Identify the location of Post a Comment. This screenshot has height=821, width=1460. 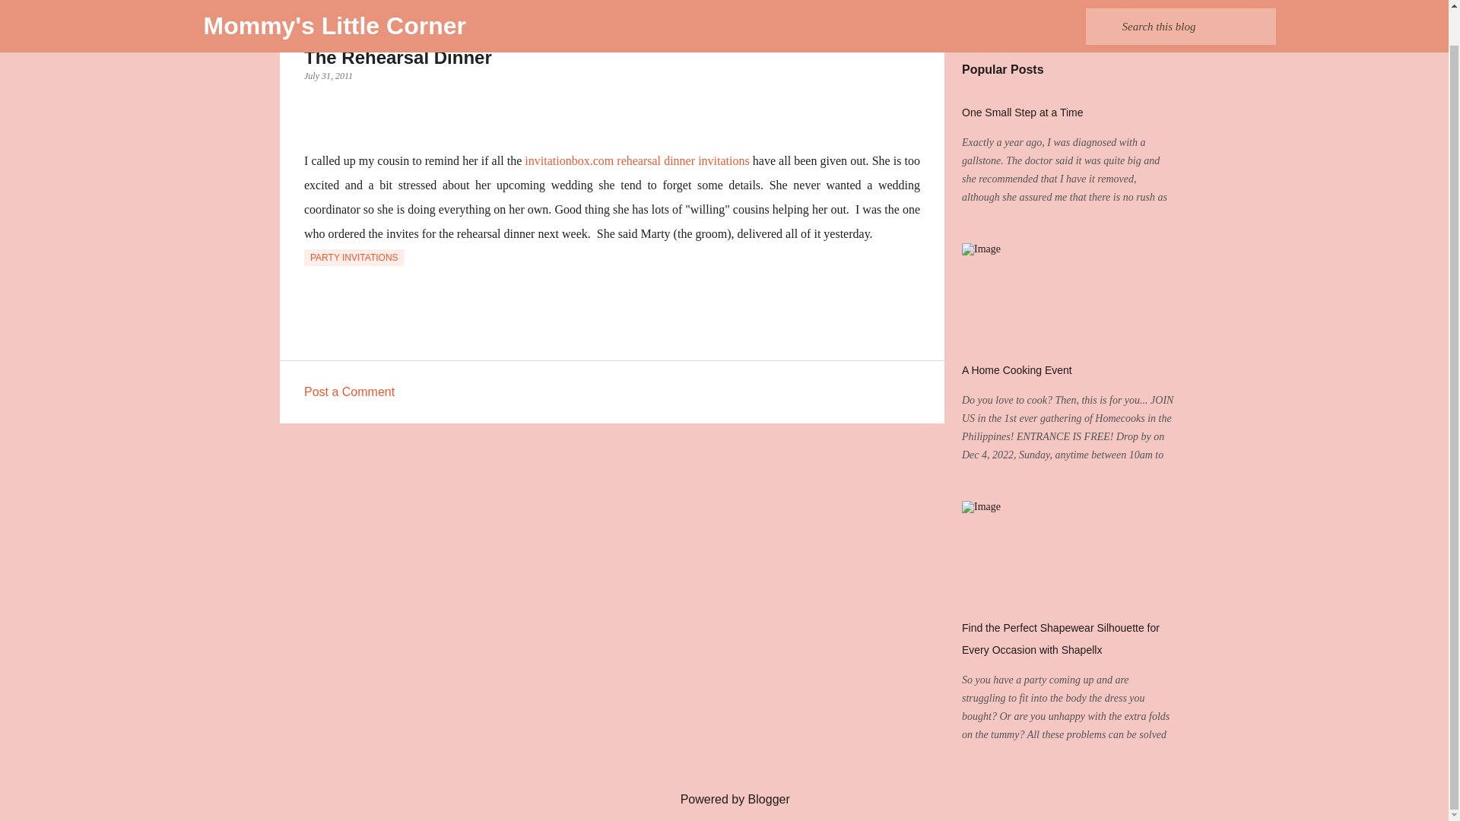
(348, 391).